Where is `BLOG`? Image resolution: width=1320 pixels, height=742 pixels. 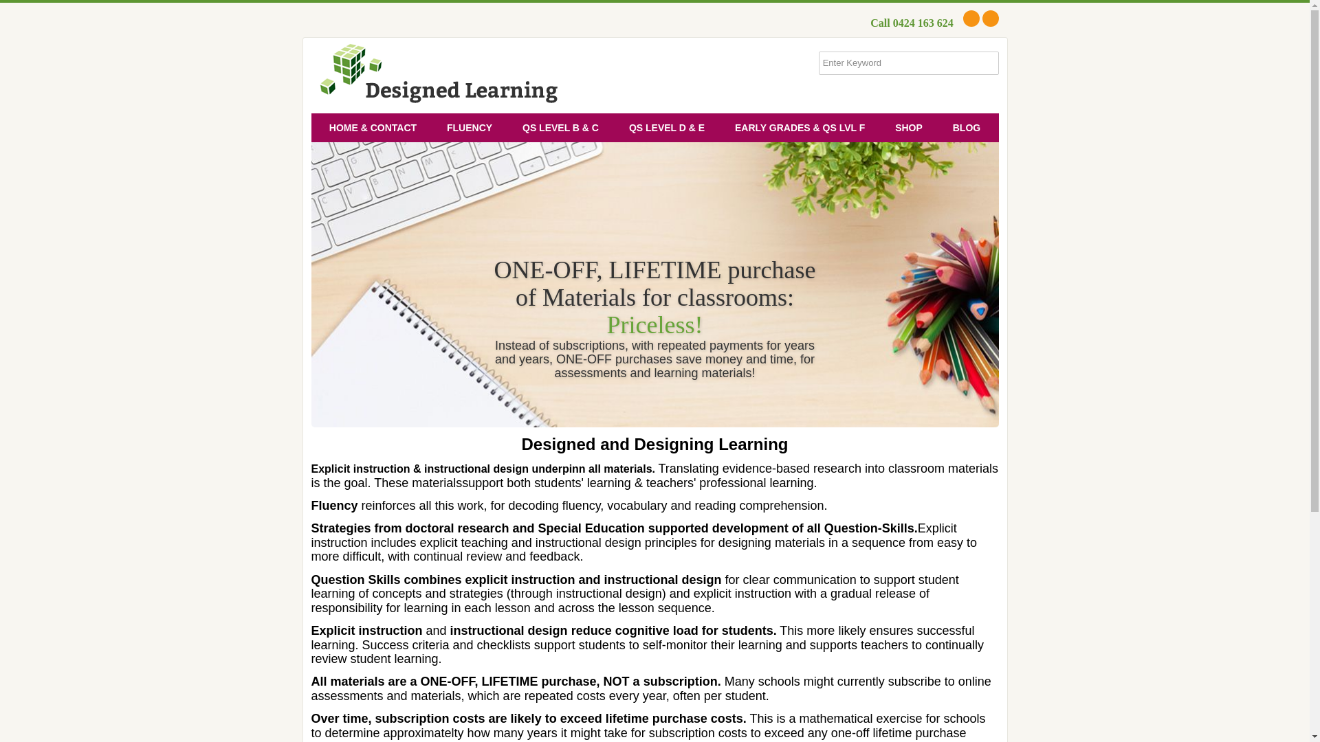 BLOG is located at coordinates (966, 128).